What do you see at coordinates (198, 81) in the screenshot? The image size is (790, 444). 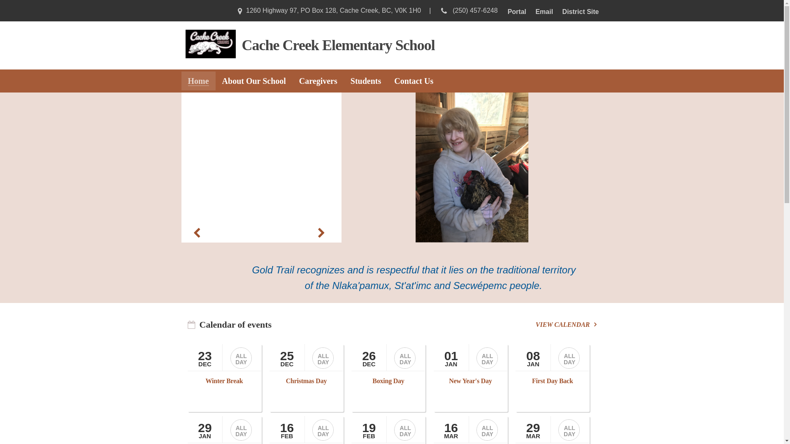 I see `Home` at bounding box center [198, 81].